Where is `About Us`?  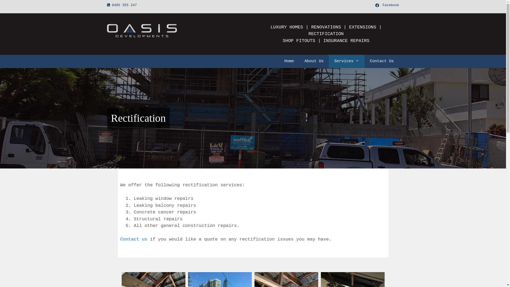 About Us is located at coordinates (314, 61).